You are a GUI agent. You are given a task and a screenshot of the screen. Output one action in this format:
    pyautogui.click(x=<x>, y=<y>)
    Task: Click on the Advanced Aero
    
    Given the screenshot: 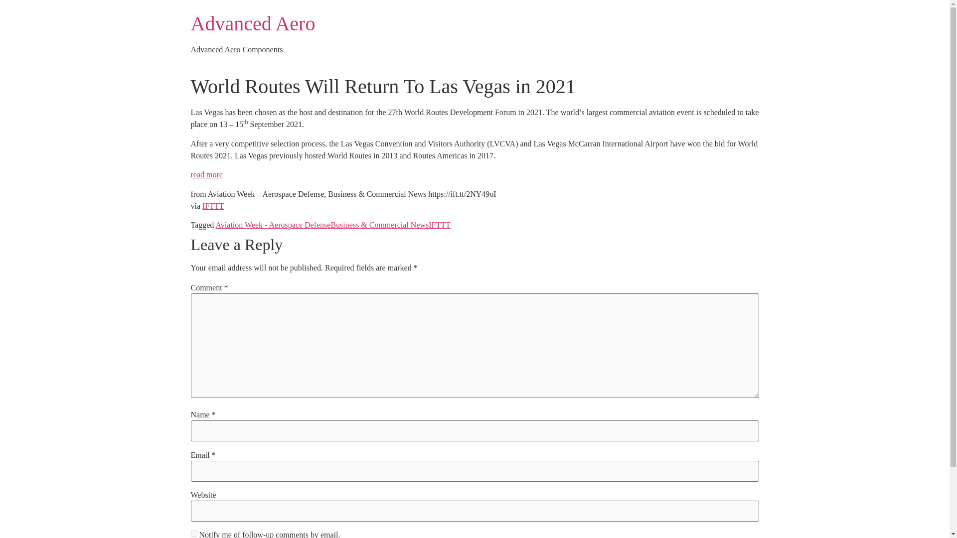 What is the action you would take?
    pyautogui.click(x=252, y=23)
    